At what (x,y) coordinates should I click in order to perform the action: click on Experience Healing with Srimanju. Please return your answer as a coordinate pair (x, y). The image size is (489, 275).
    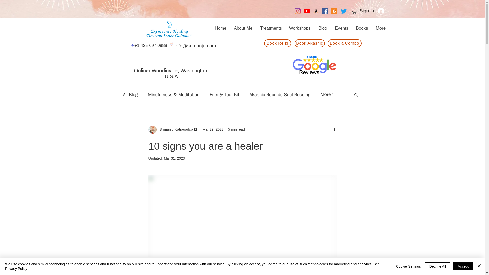
    Looking at the image, I should click on (170, 28).